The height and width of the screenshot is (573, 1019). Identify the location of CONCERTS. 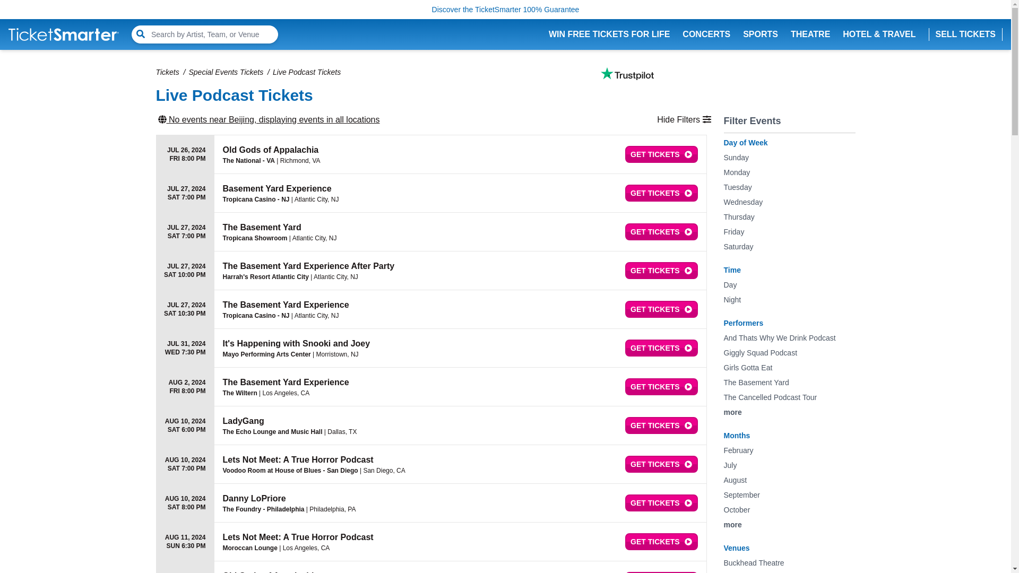
(706, 34).